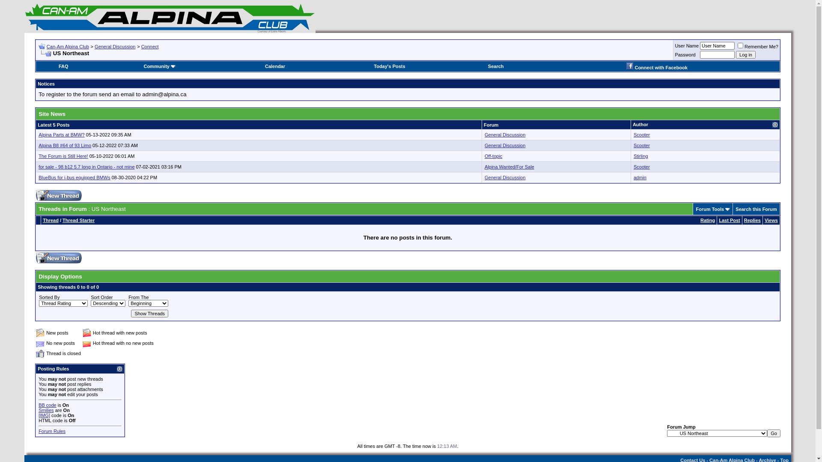  I want to click on Closed Thread, so click(40, 353).